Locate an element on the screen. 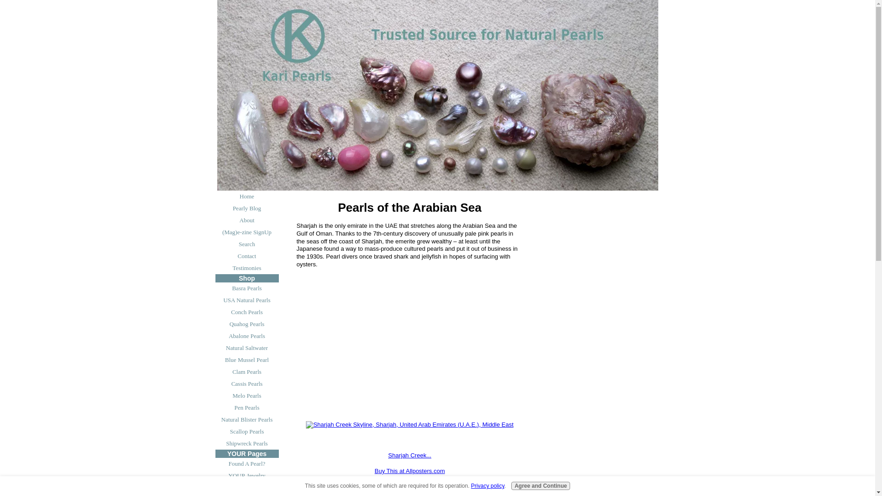  Scallop Pearls is located at coordinates (247, 431).